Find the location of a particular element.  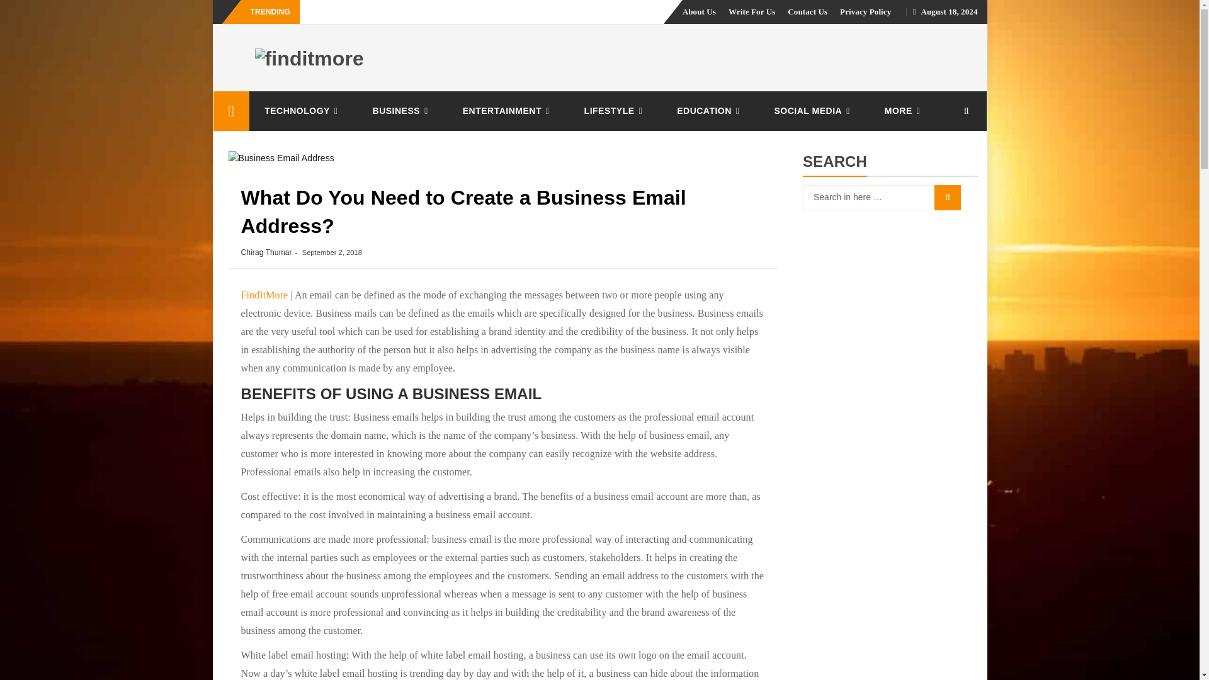

BUSINESS is located at coordinates (402, 111).